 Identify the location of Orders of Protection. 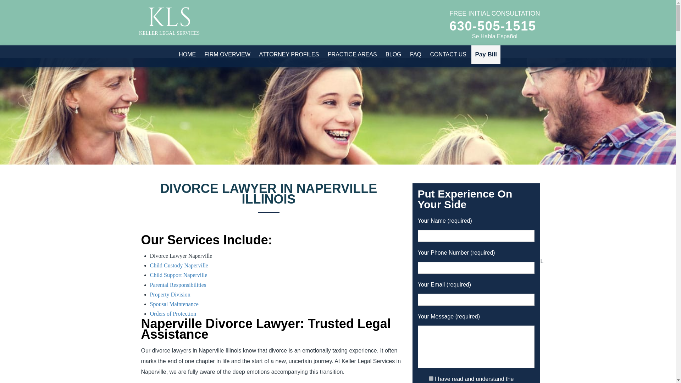
(173, 313).